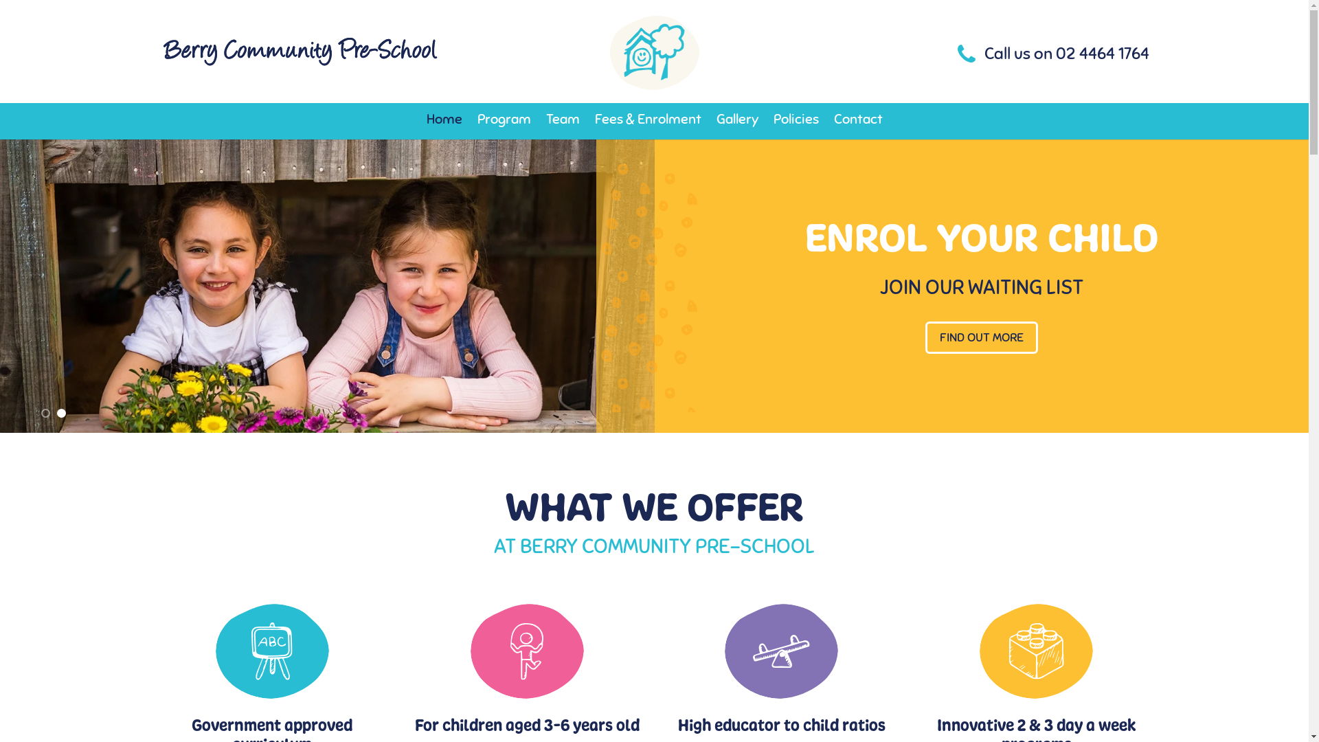 Image resolution: width=1319 pixels, height=742 pixels. What do you see at coordinates (1102, 54) in the screenshot?
I see `02 4464 1764` at bounding box center [1102, 54].